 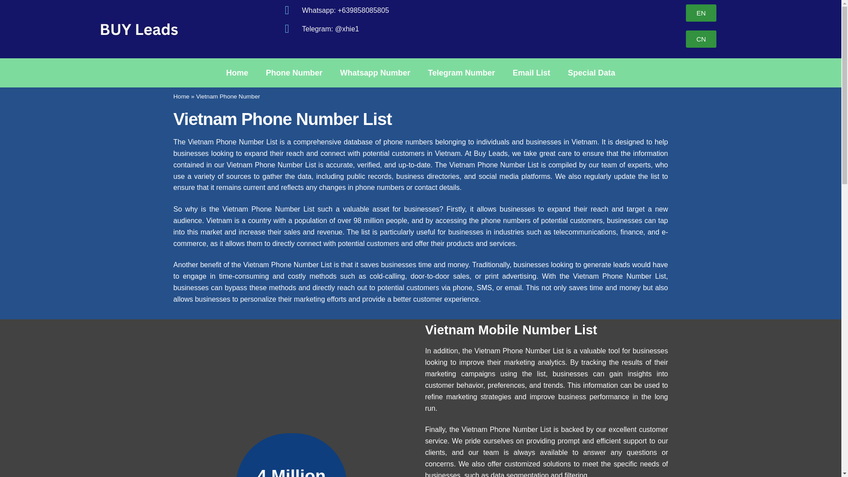 What do you see at coordinates (701, 12) in the screenshot?
I see `EN` at bounding box center [701, 12].